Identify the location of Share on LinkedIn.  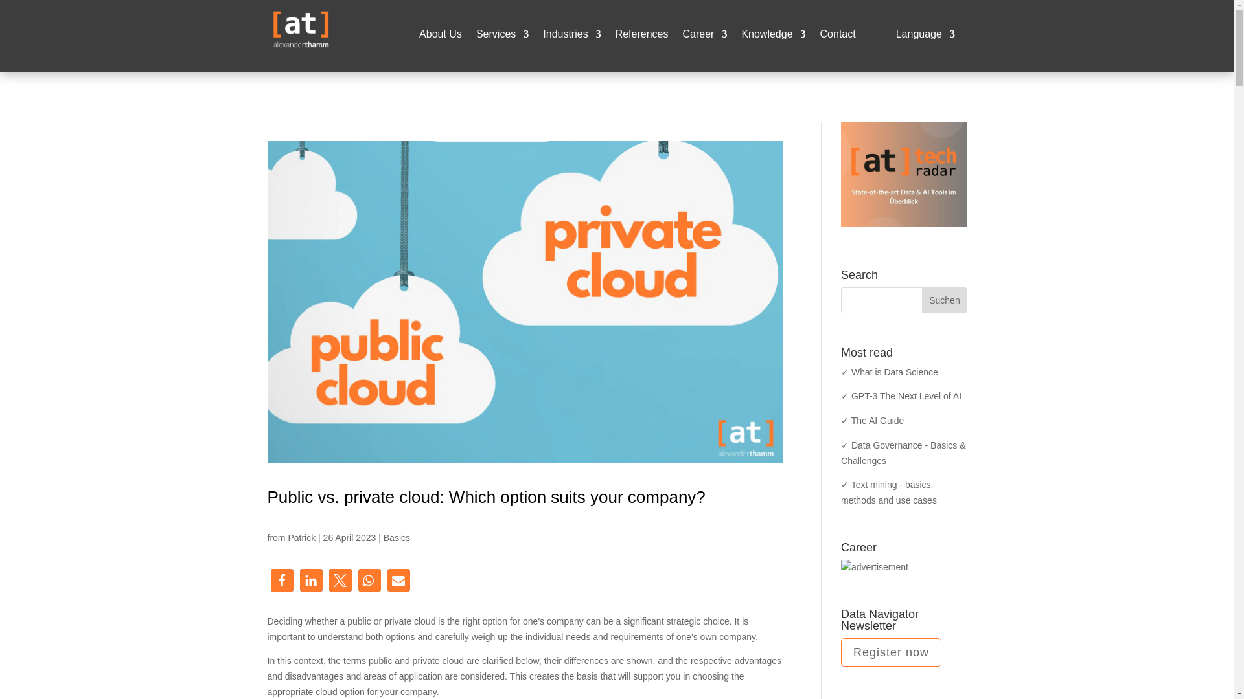
(311, 580).